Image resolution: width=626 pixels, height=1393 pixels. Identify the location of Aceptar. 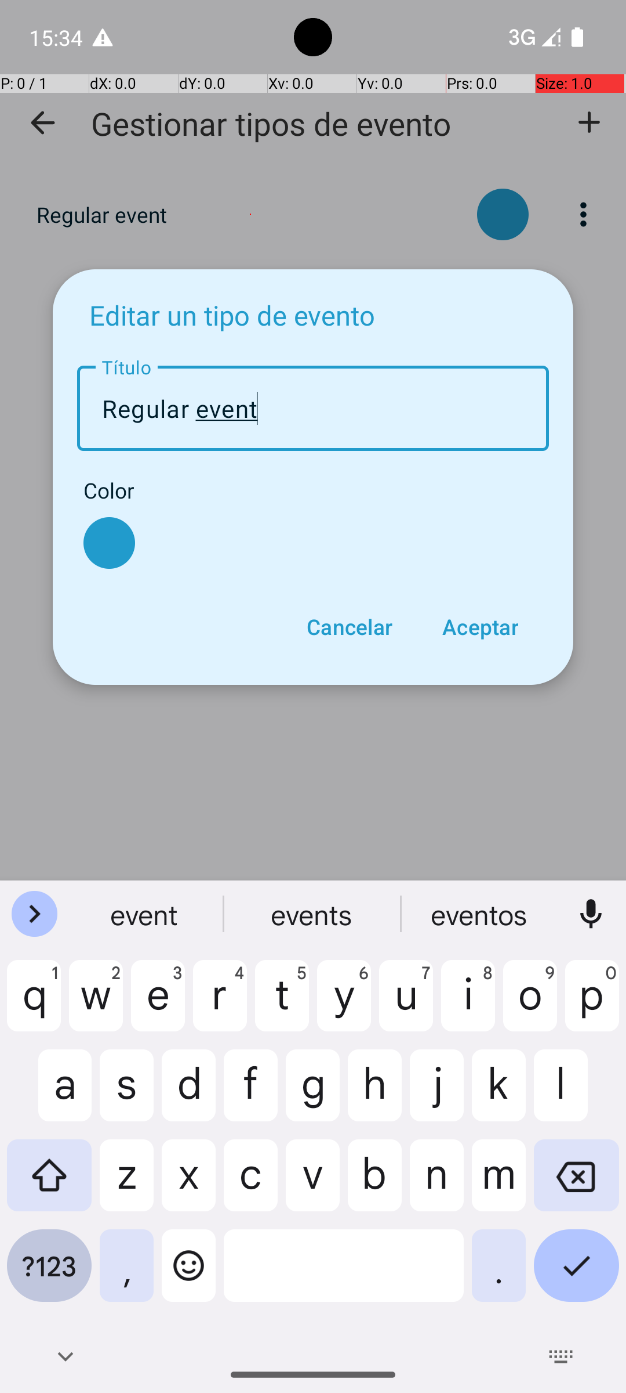
(480, 627).